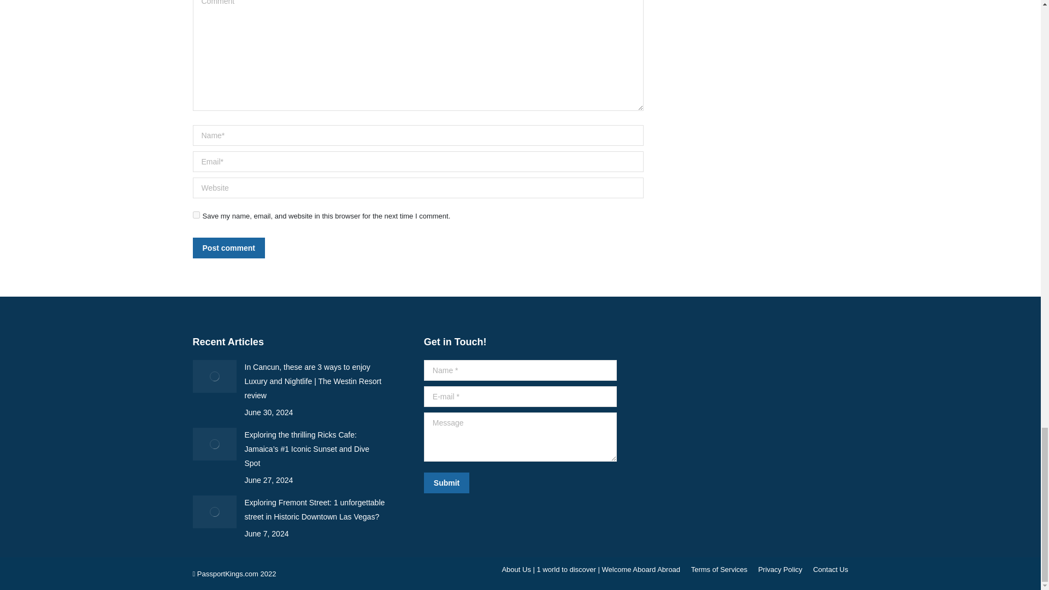 The width and height of the screenshot is (1049, 590). Describe the element at coordinates (498, 484) in the screenshot. I see `submit` at that location.